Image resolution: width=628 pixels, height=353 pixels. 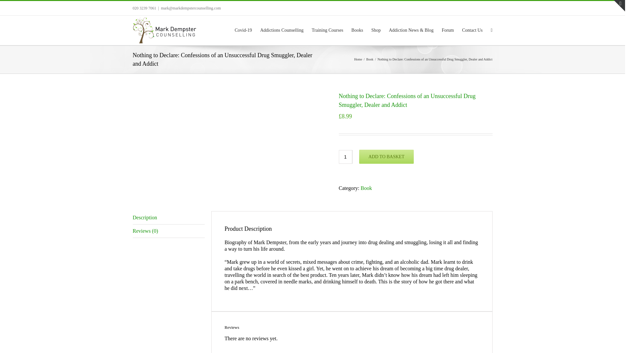 I want to click on Shop, so click(x=375, y=29).